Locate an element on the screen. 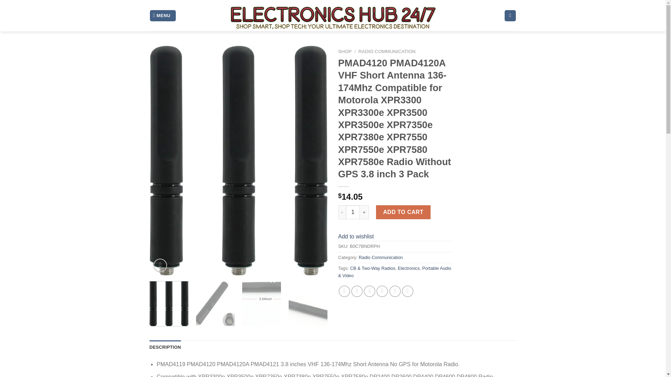  ADD TO CART is located at coordinates (403, 212).